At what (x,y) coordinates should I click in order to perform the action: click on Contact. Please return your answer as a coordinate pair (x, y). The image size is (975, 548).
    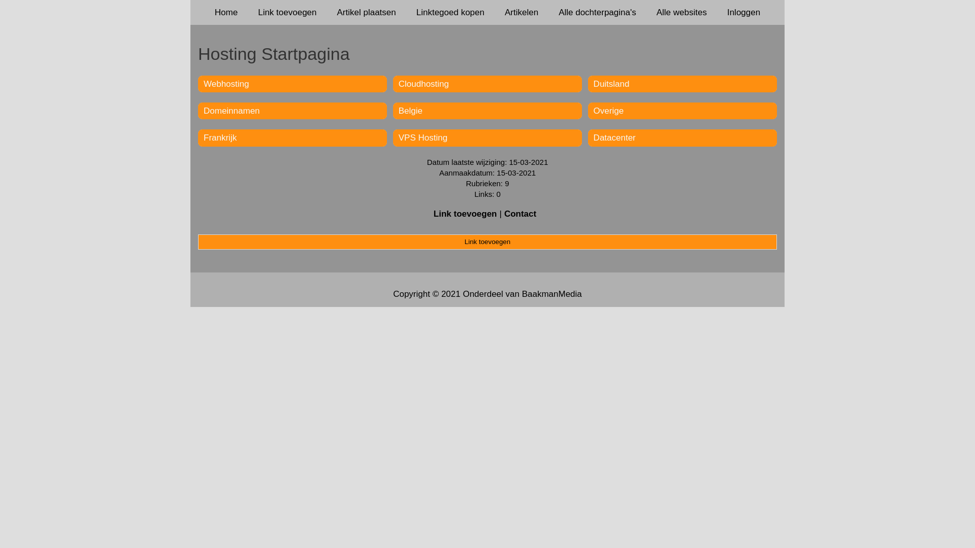
    Looking at the image, I should click on (520, 214).